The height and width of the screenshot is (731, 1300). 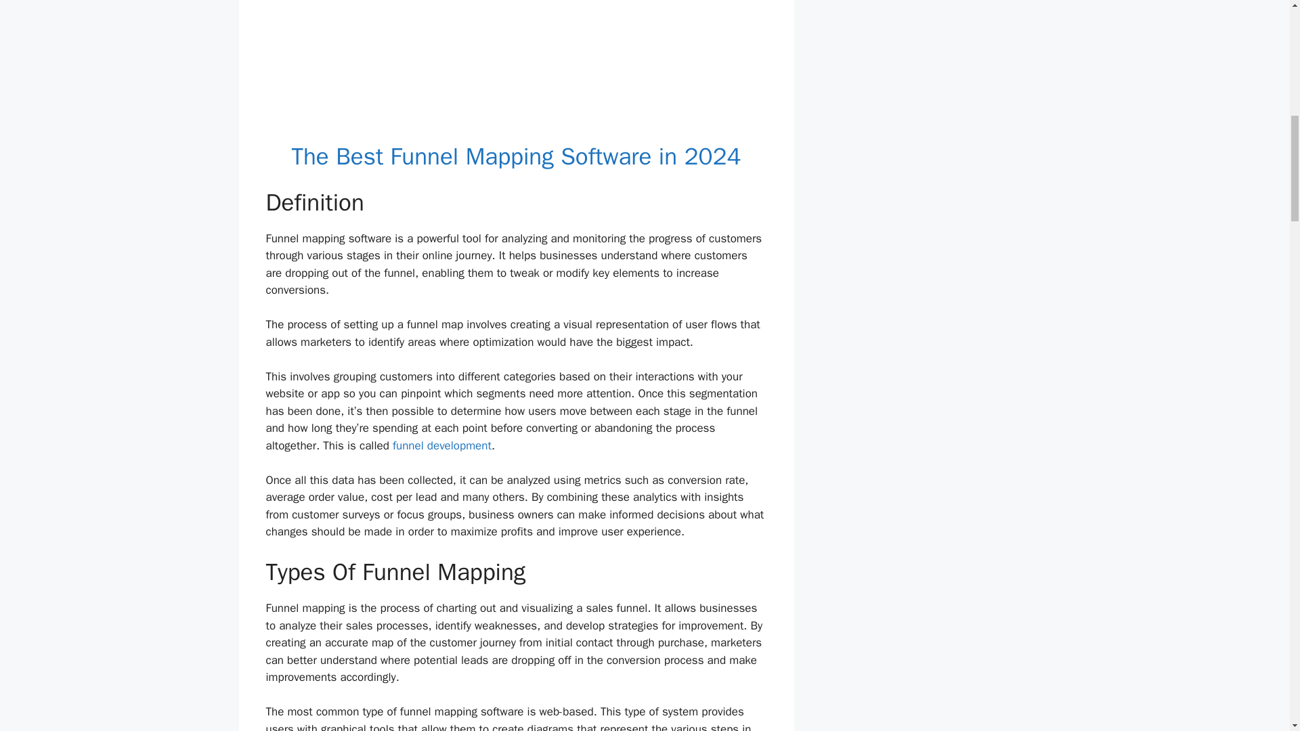 I want to click on The Best Funnel Mapping Software in 2024, so click(x=516, y=156).